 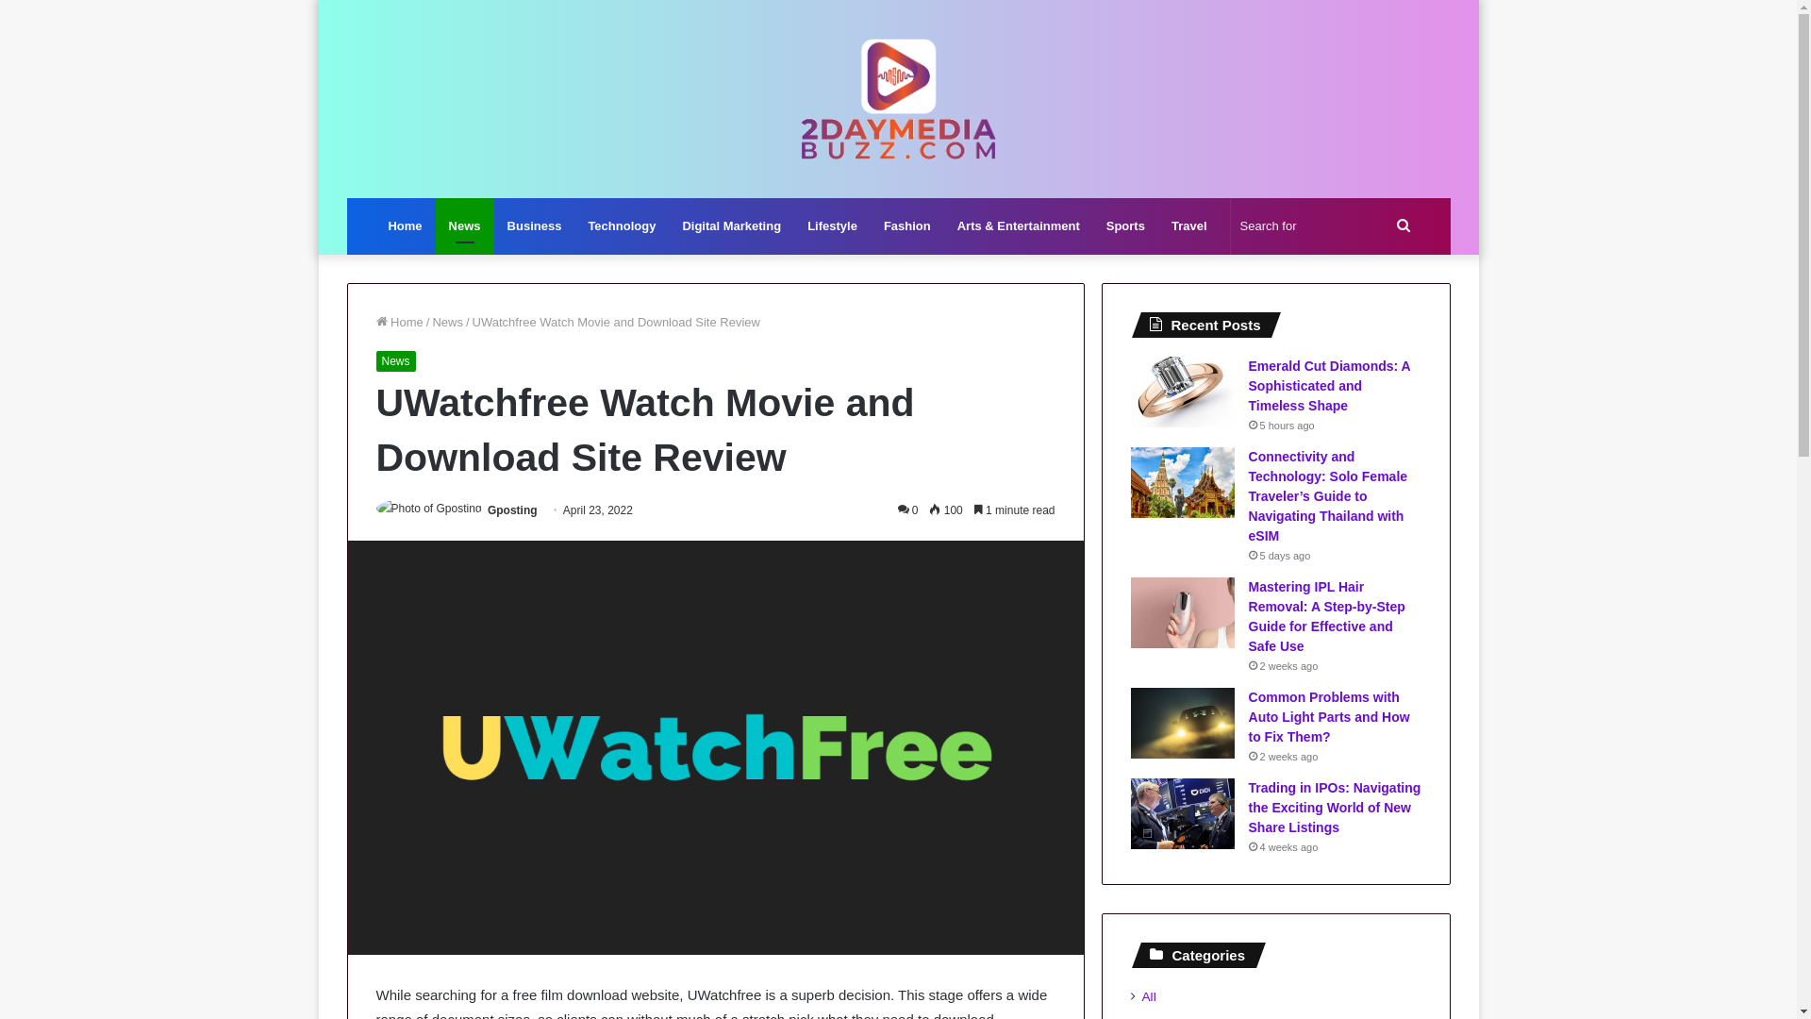 I want to click on Home, so click(x=405, y=226).